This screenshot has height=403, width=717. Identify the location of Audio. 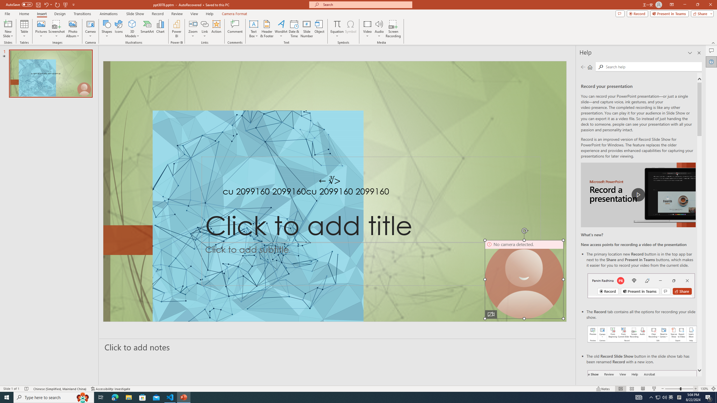
(379, 29).